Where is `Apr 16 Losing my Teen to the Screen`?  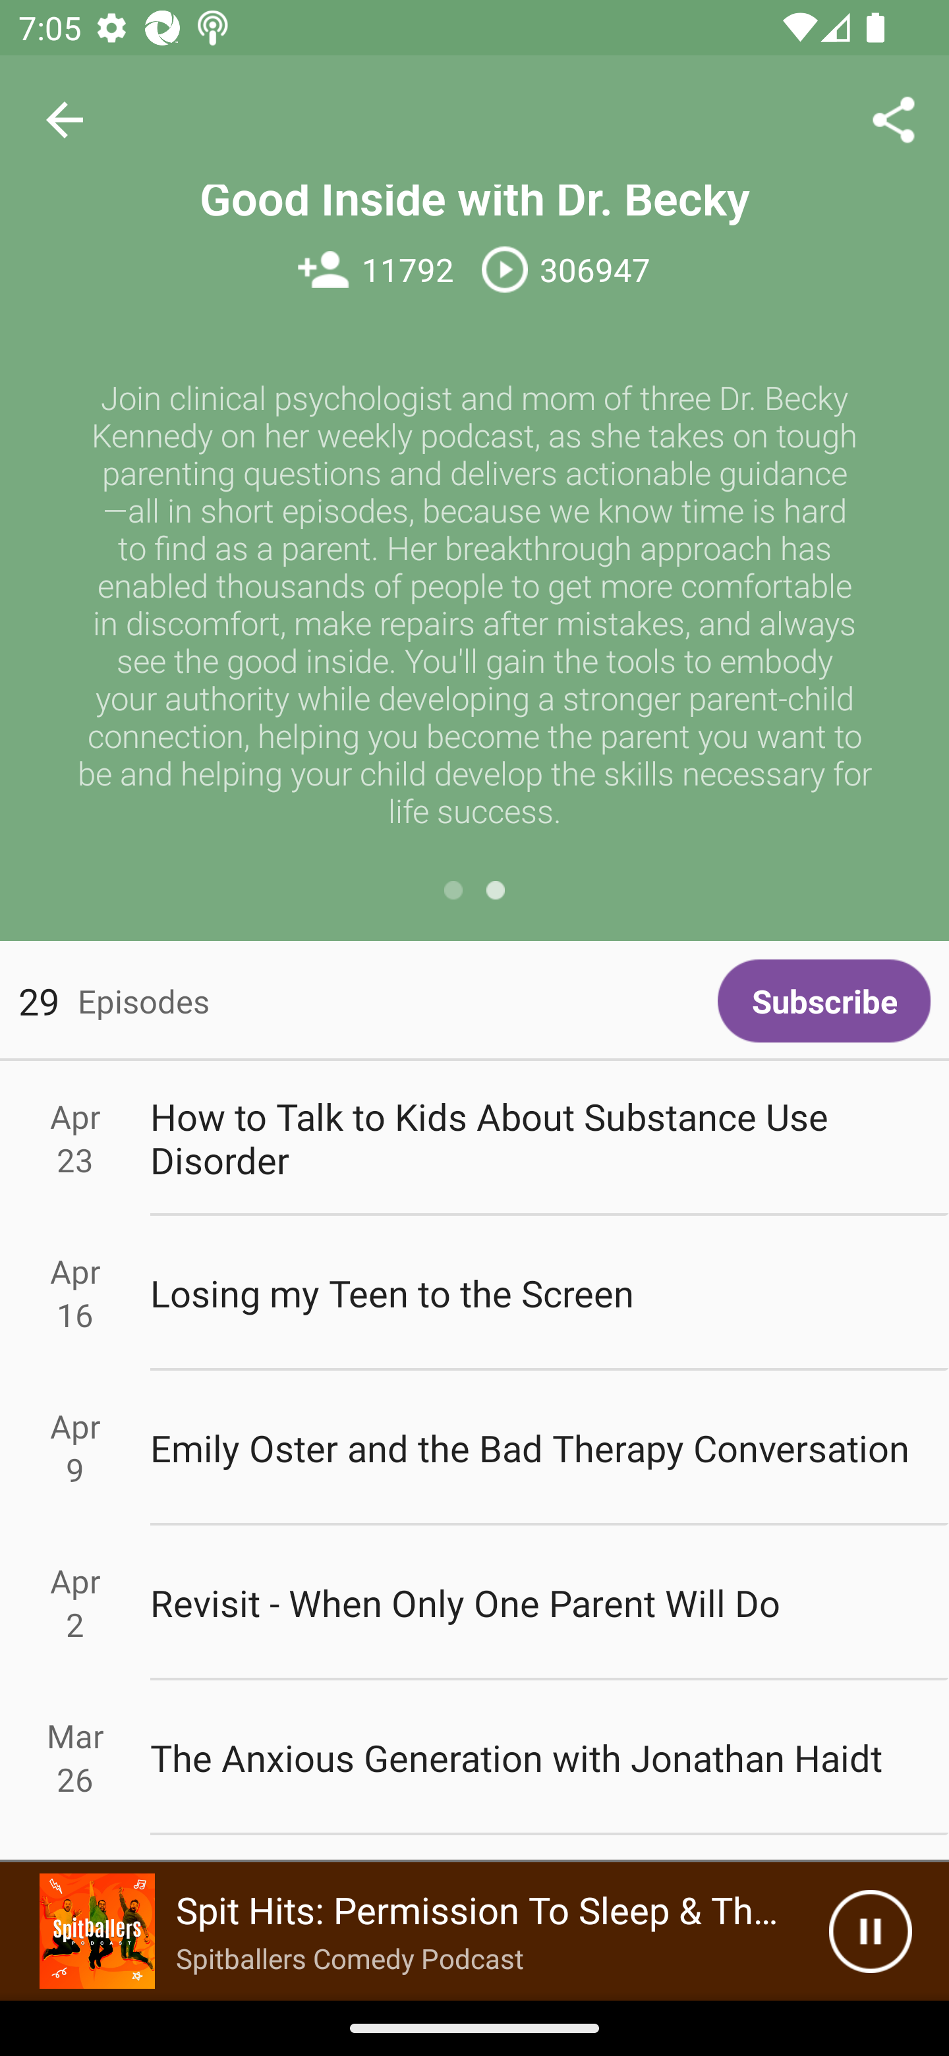
Apr 16 Losing my Teen to the Screen is located at coordinates (474, 1293).